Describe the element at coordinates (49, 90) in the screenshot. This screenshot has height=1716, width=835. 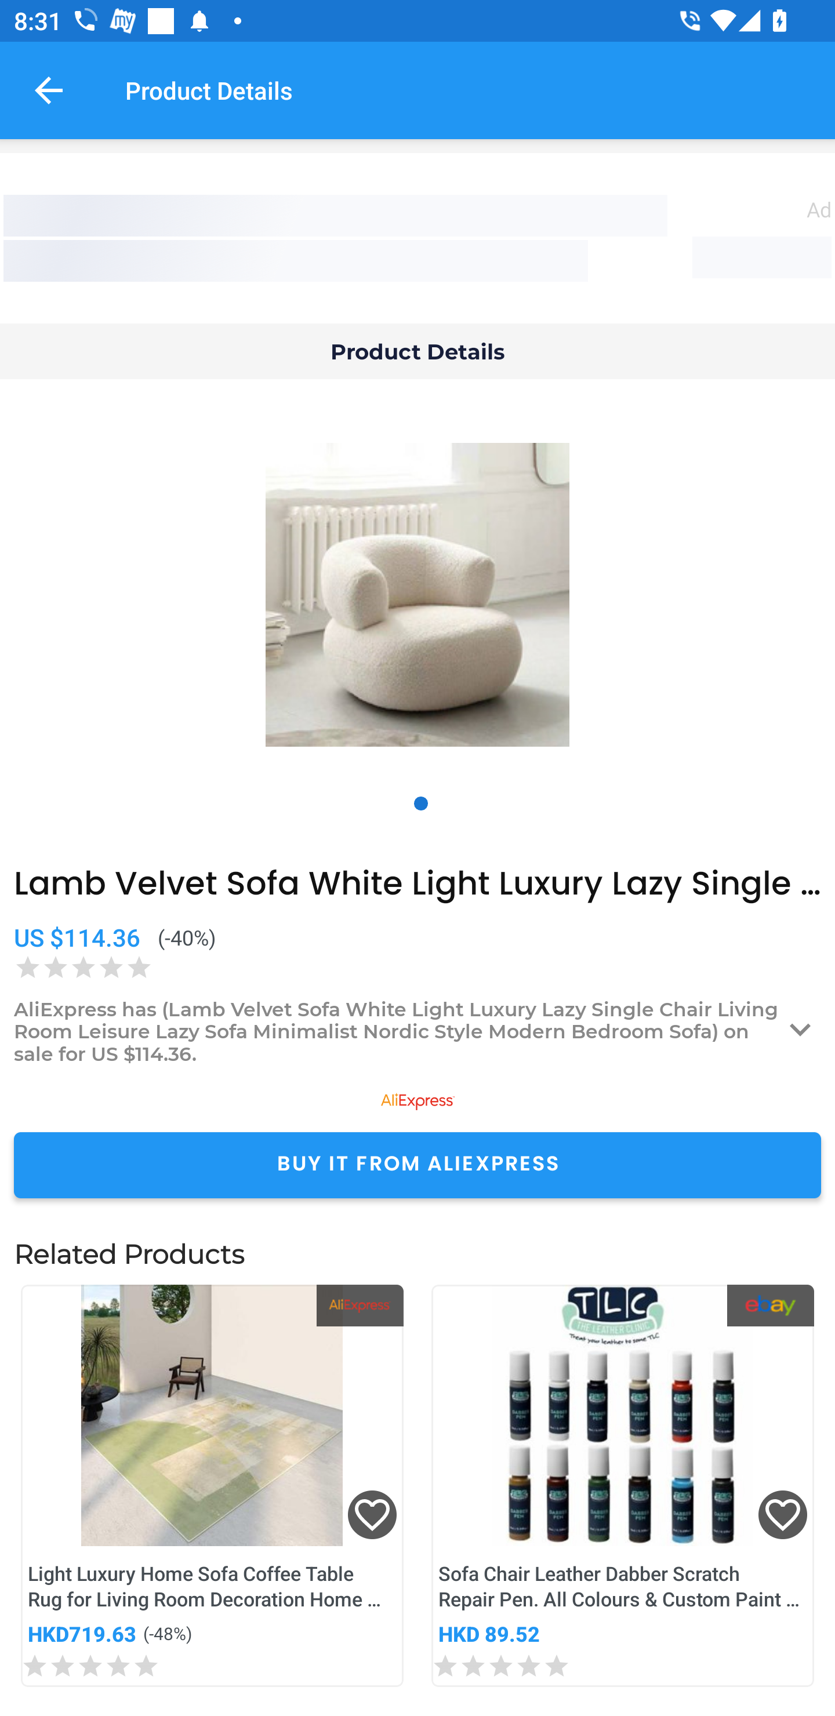
I see `Navigate up` at that location.